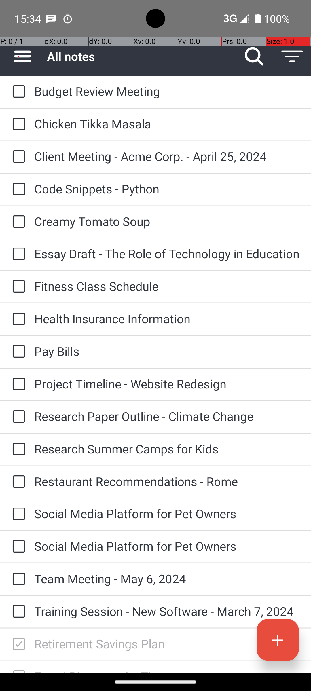 This screenshot has height=691, width=311. What do you see at coordinates (17, 417) in the screenshot?
I see `to-do: Research Paper Outline - Climate Change` at bounding box center [17, 417].